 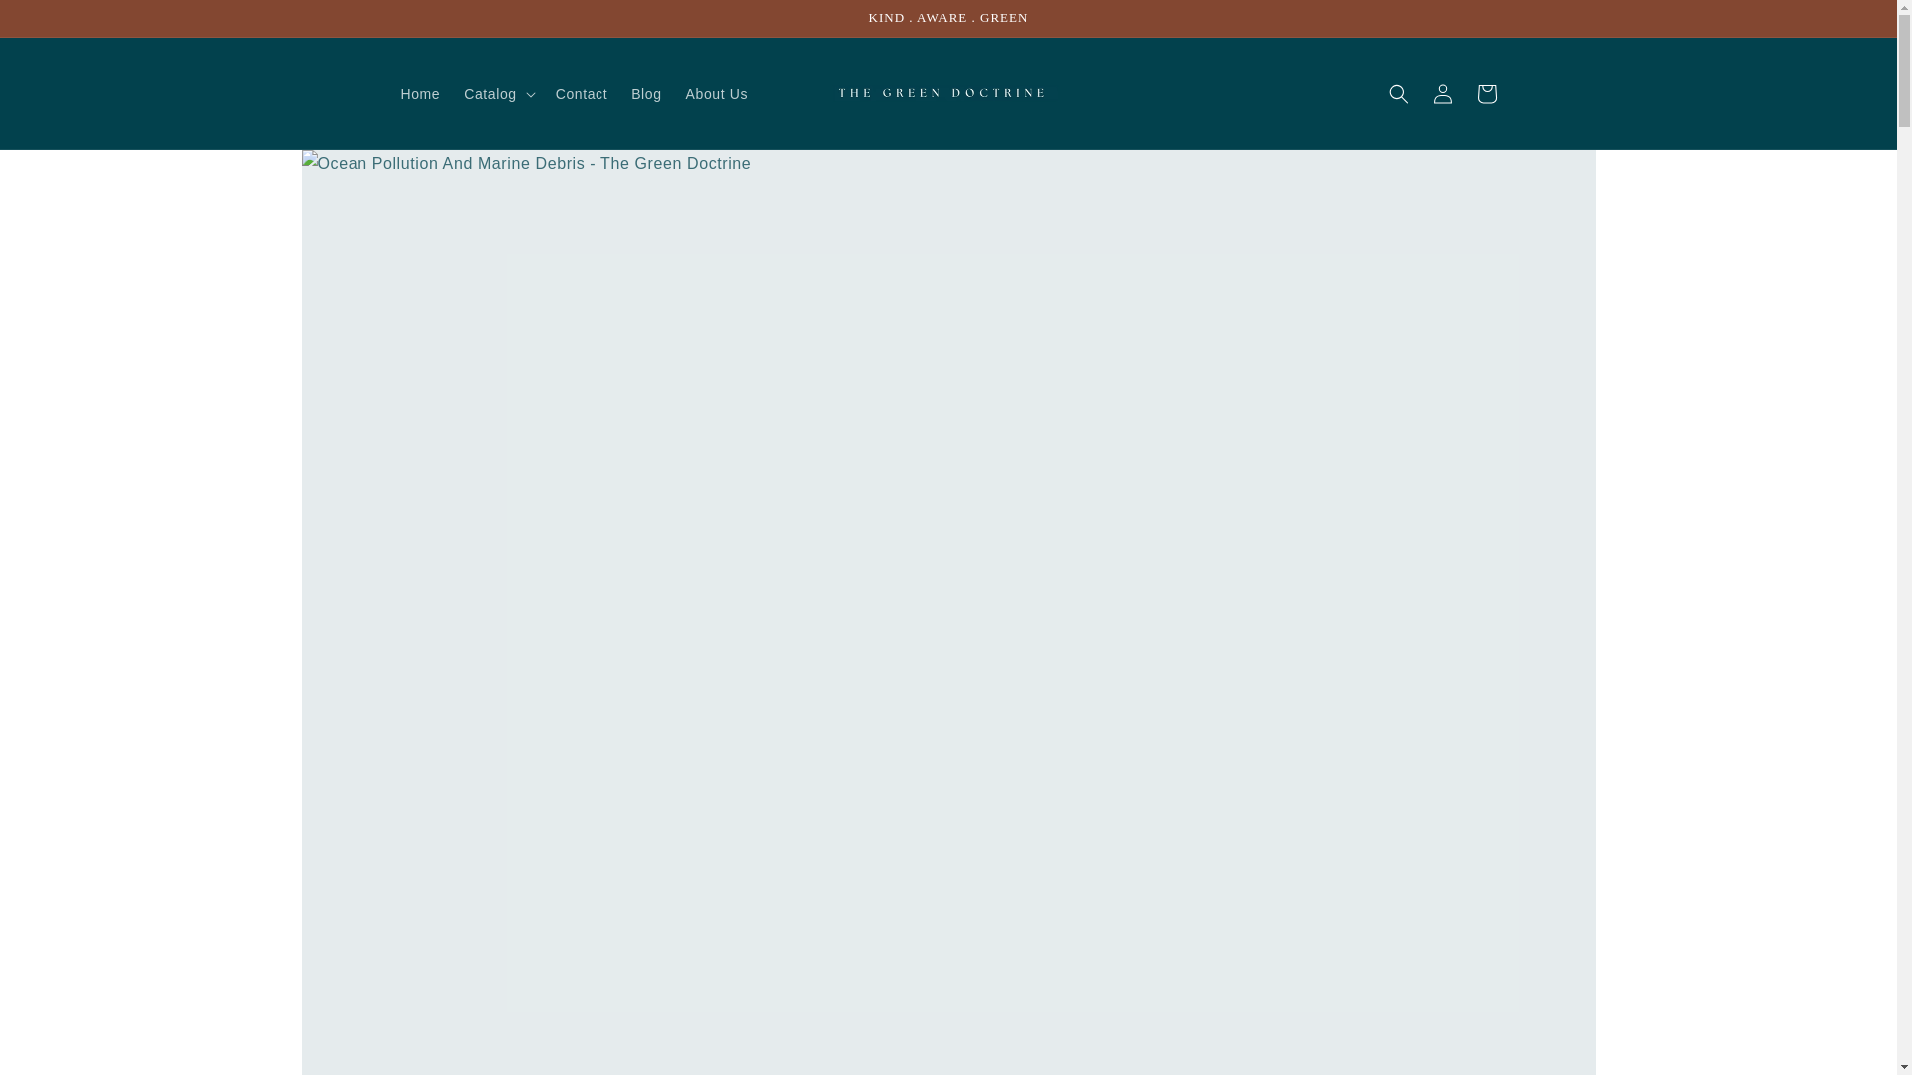 I want to click on Cart, so click(x=1486, y=94).